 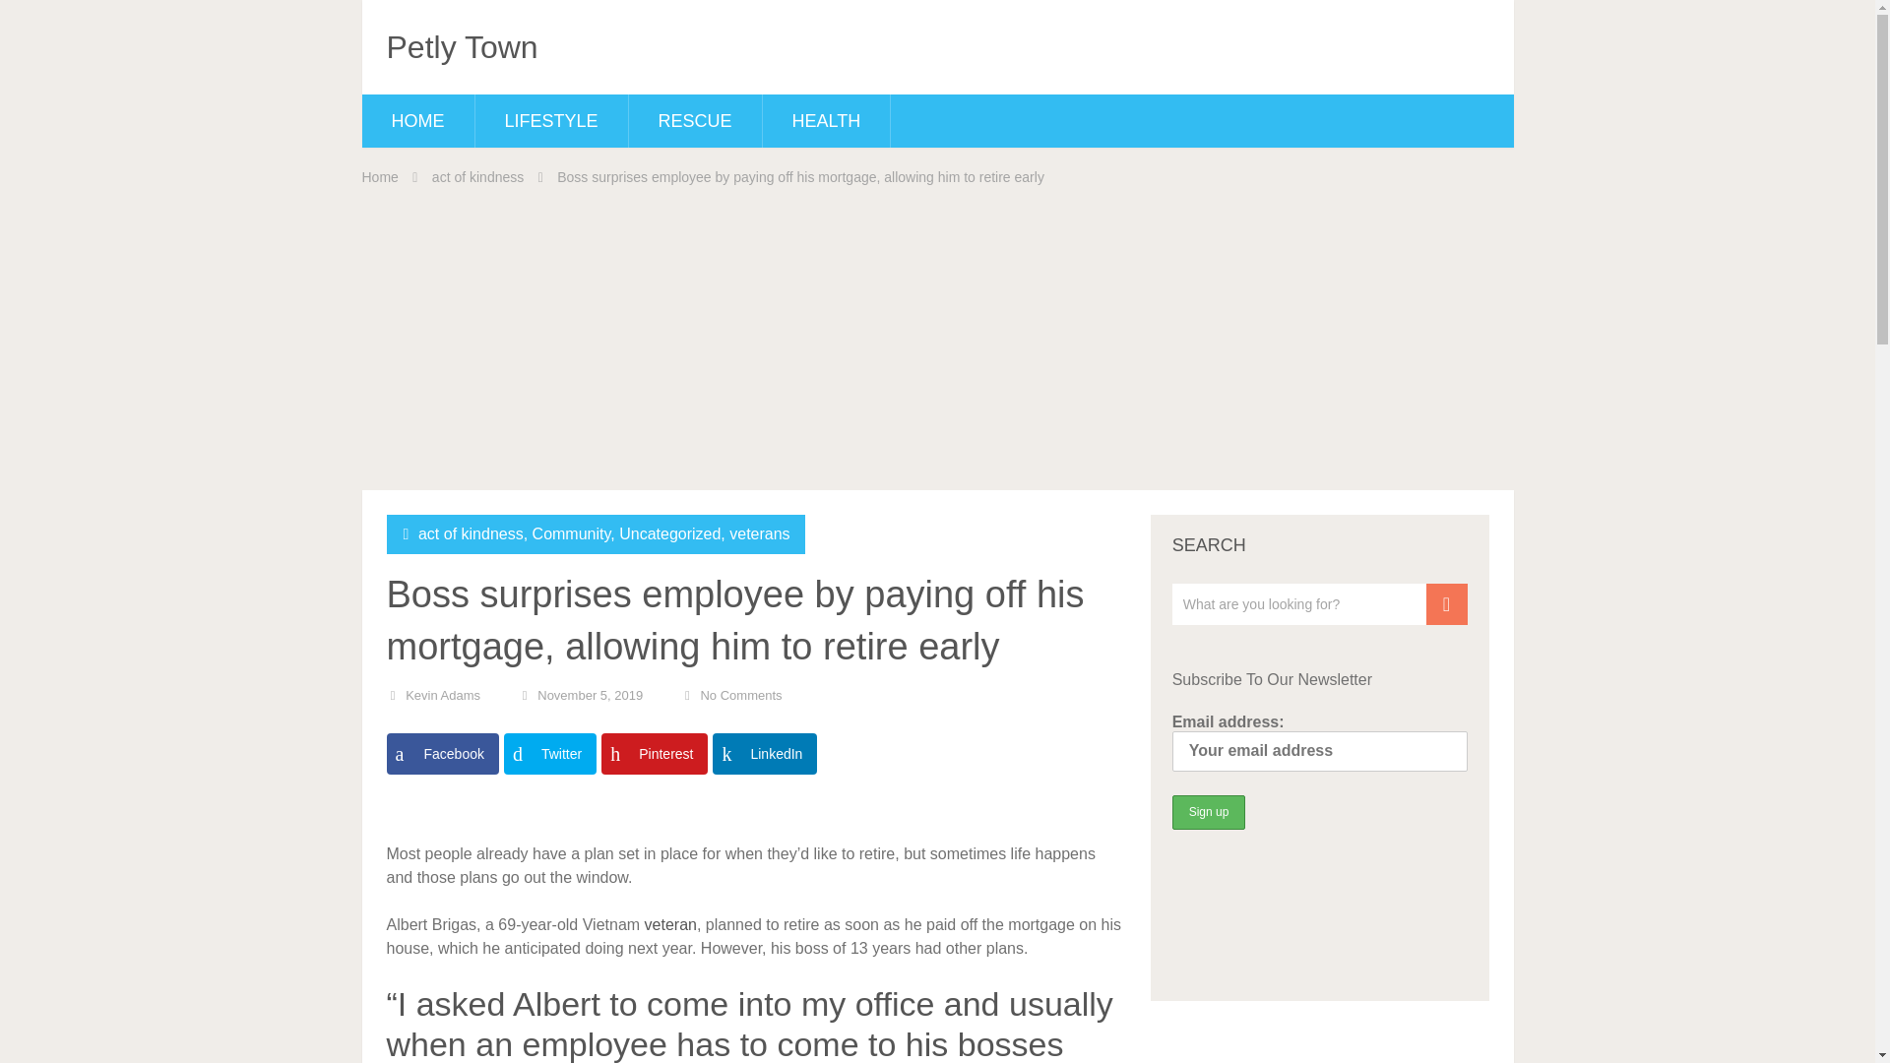 I want to click on Petly Town, so click(x=461, y=47).